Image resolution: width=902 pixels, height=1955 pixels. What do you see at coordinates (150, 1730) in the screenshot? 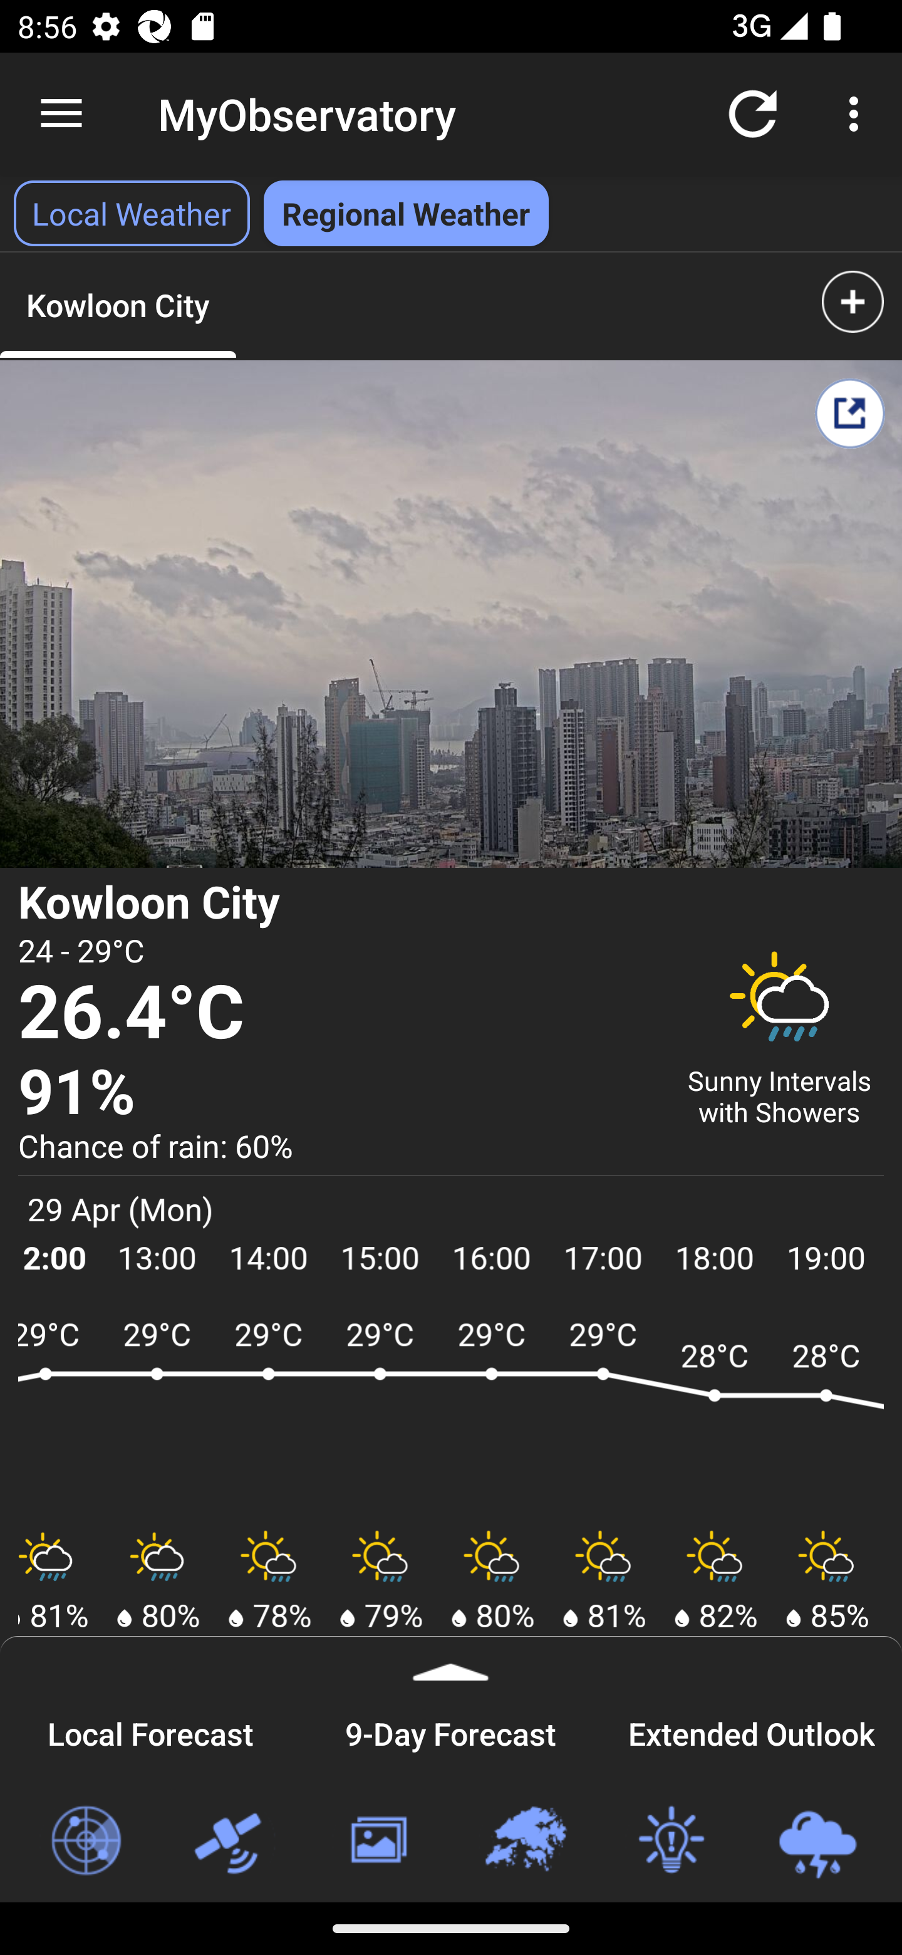
I see `Local Forecast` at bounding box center [150, 1730].